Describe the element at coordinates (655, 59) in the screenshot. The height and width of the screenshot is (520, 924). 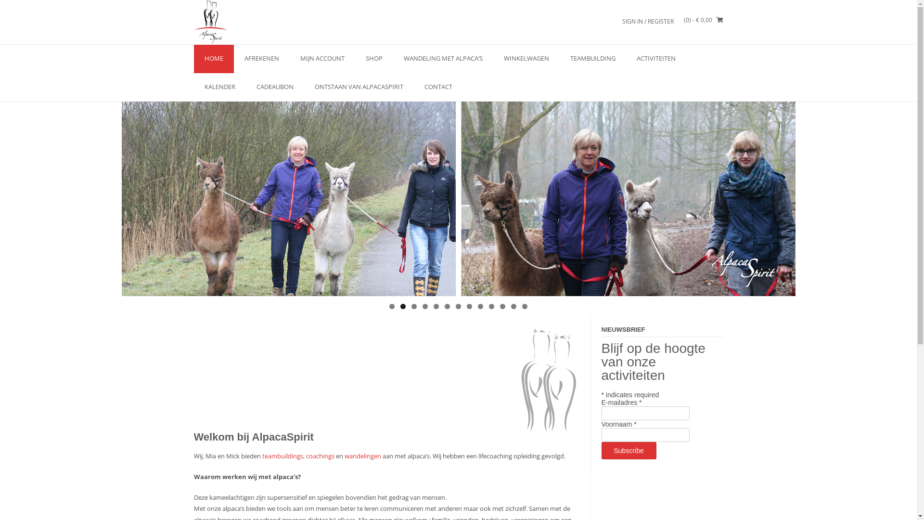
I see `ACTIVITEITEN` at that location.